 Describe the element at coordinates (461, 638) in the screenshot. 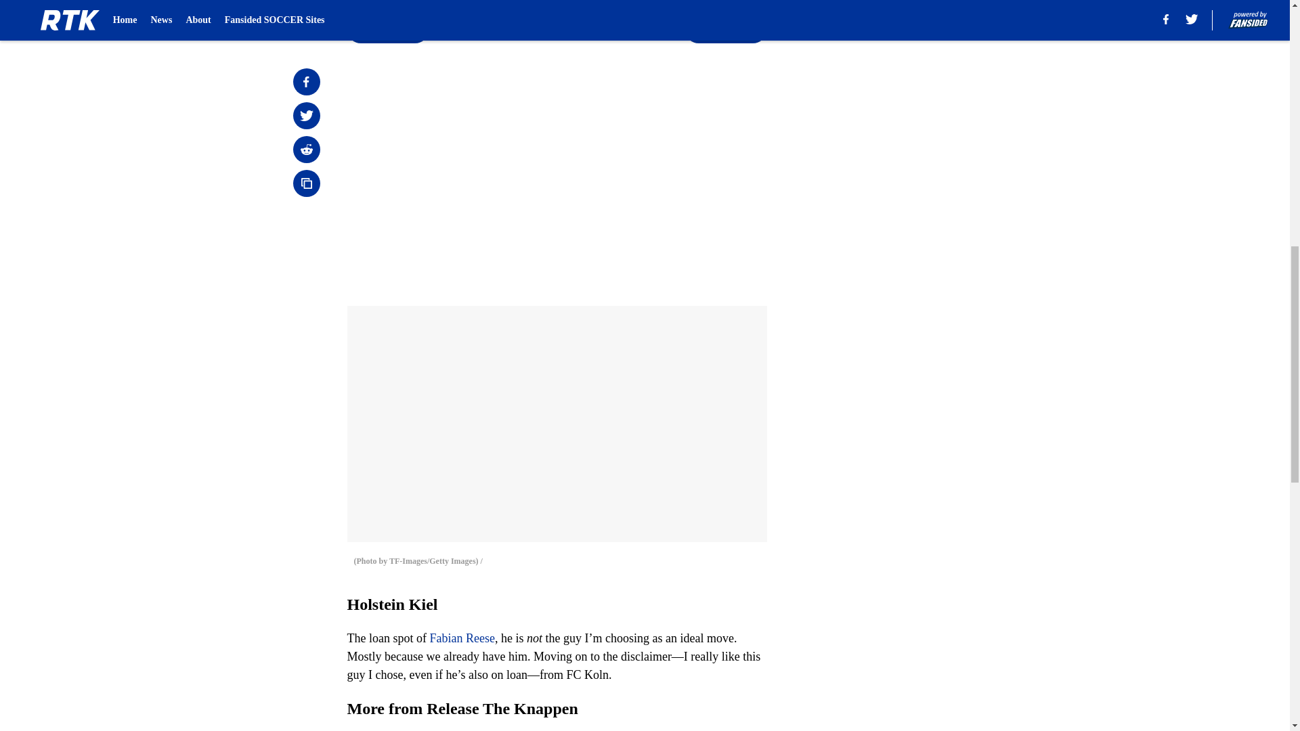

I see `Fabian Reese` at that location.